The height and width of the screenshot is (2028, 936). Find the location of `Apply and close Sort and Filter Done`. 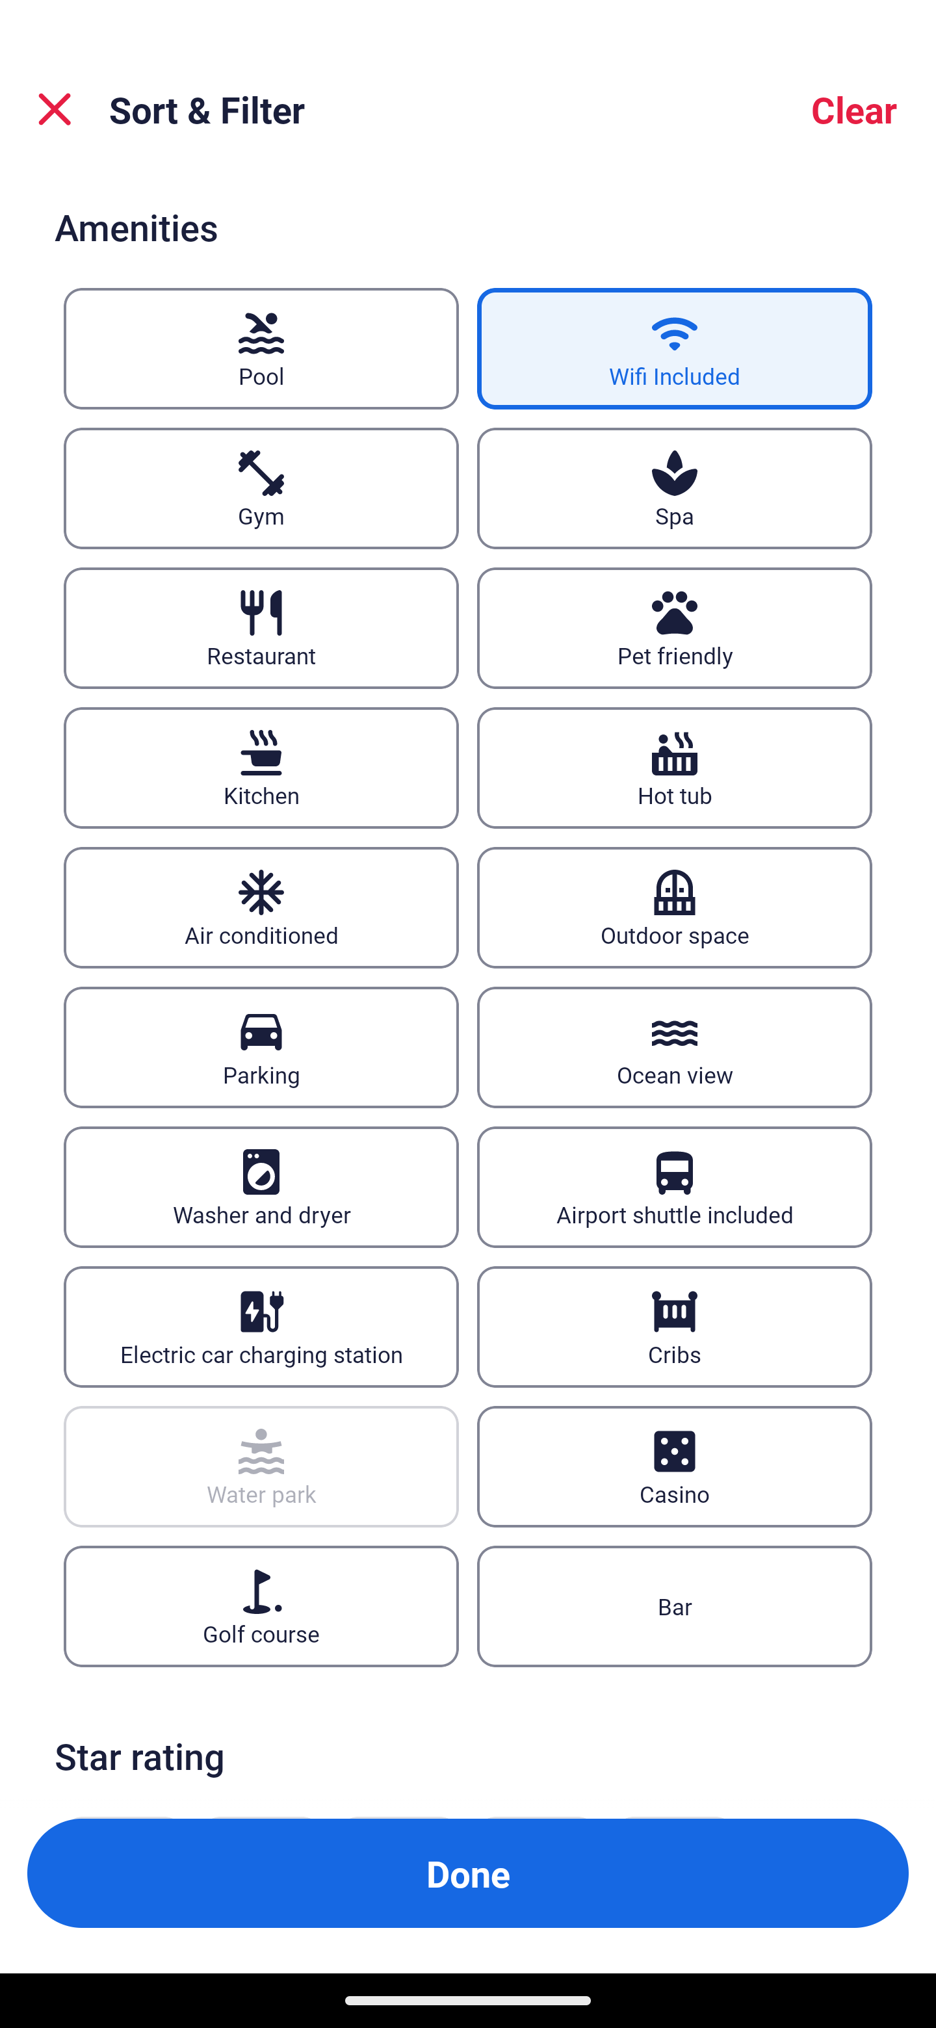

Apply and close Sort and Filter Done is located at coordinates (468, 1873).